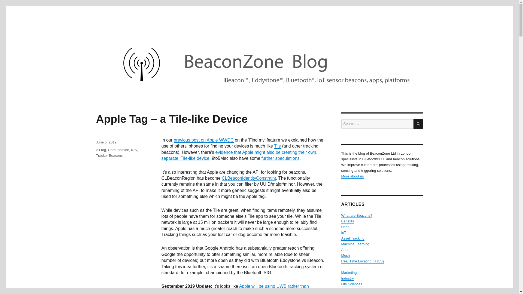 Image resolution: width=523 pixels, height=294 pixels. What do you see at coordinates (134, 150) in the screenshot?
I see `iOS` at bounding box center [134, 150].